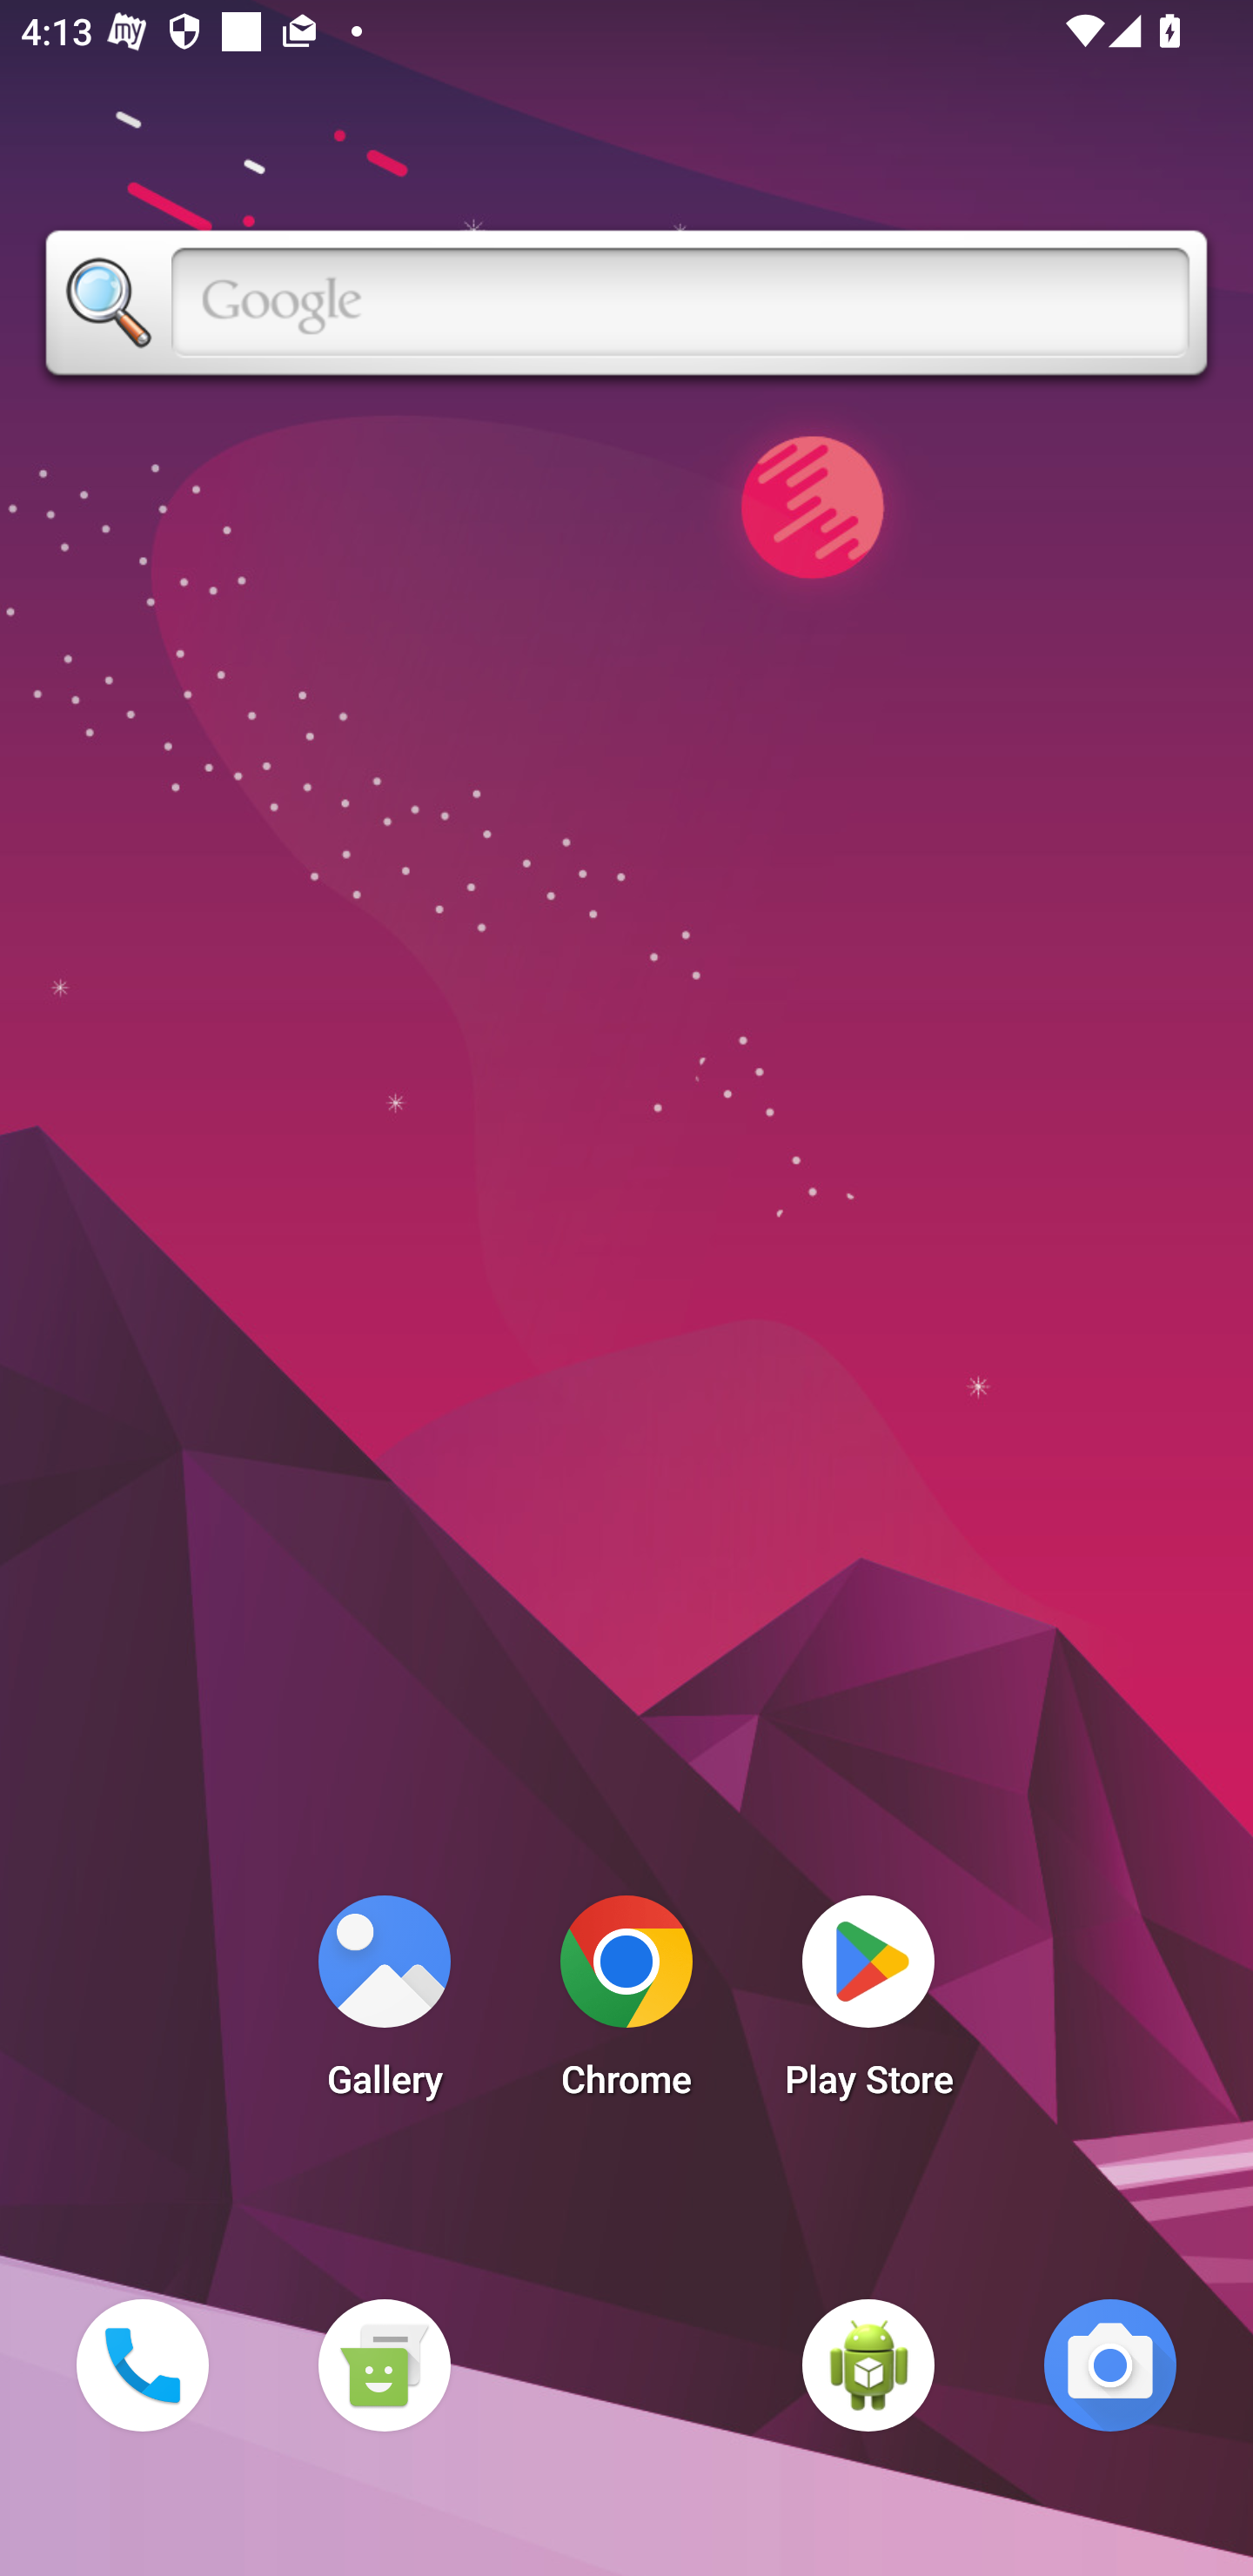 The image size is (1253, 2576). Describe the element at coordinates (1110, 2365) in the screenshot. I see `Camera` at that location.